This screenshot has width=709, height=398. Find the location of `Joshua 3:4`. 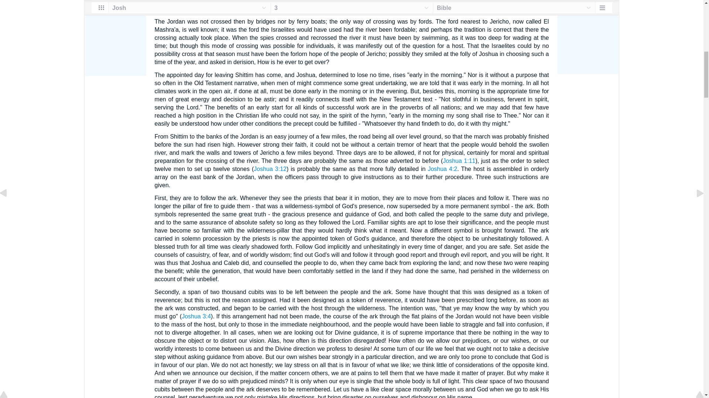

Joshua 3:4 is located at coordinates (196, 316).